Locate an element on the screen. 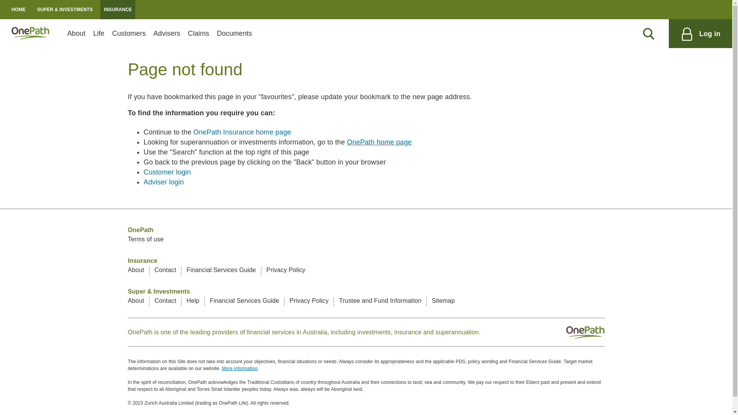  Help is located at coordinates (193, 300).